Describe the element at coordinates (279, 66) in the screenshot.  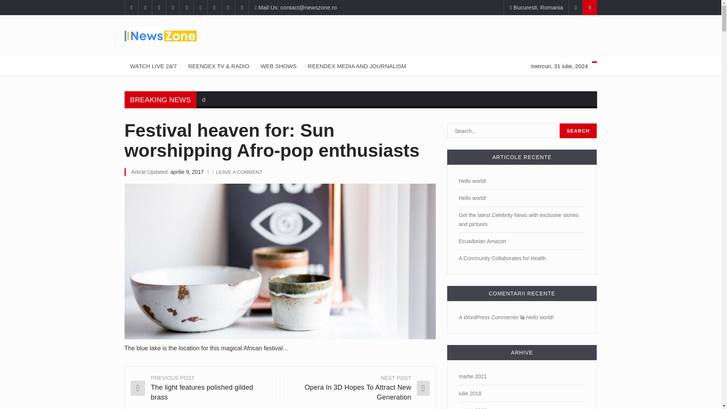
I see `WEB SHOWS` at that location.